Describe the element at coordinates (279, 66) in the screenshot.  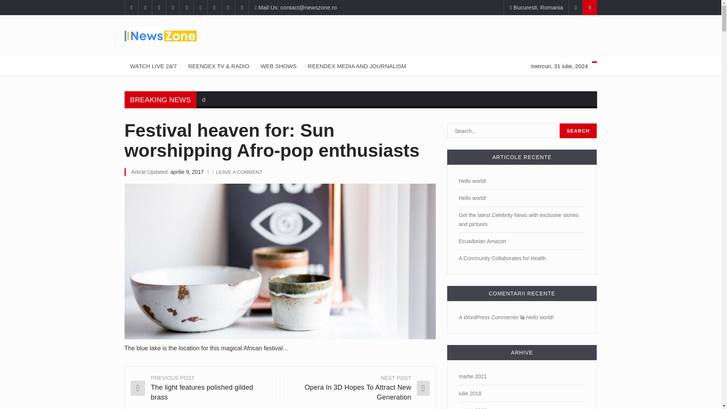
I see `WEB SHOWS` at that location.